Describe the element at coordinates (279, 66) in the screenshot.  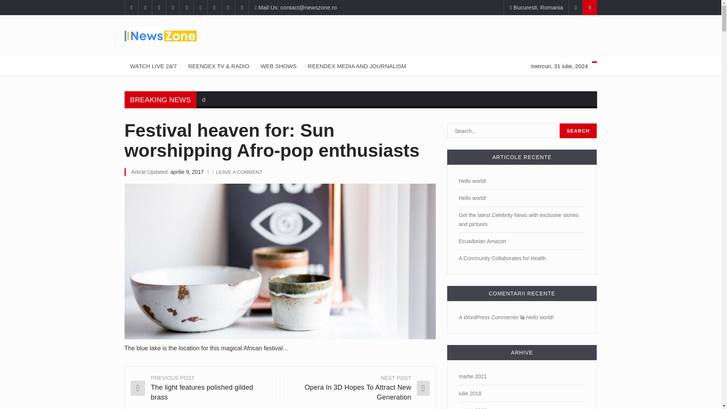
I see `WEB SHOWS` at that location.